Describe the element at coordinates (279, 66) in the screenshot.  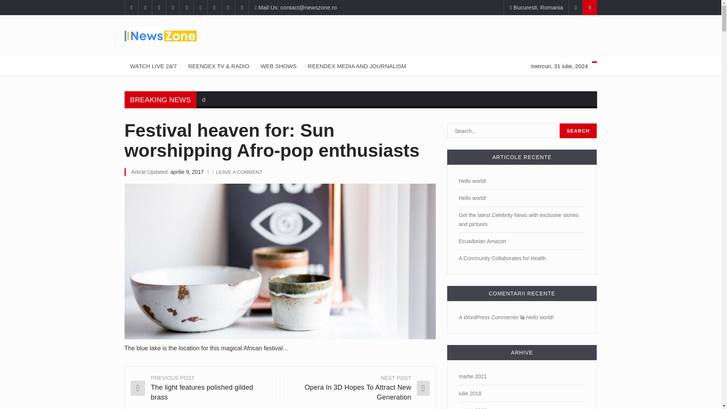
I see `WEB SHOWS` at that location.